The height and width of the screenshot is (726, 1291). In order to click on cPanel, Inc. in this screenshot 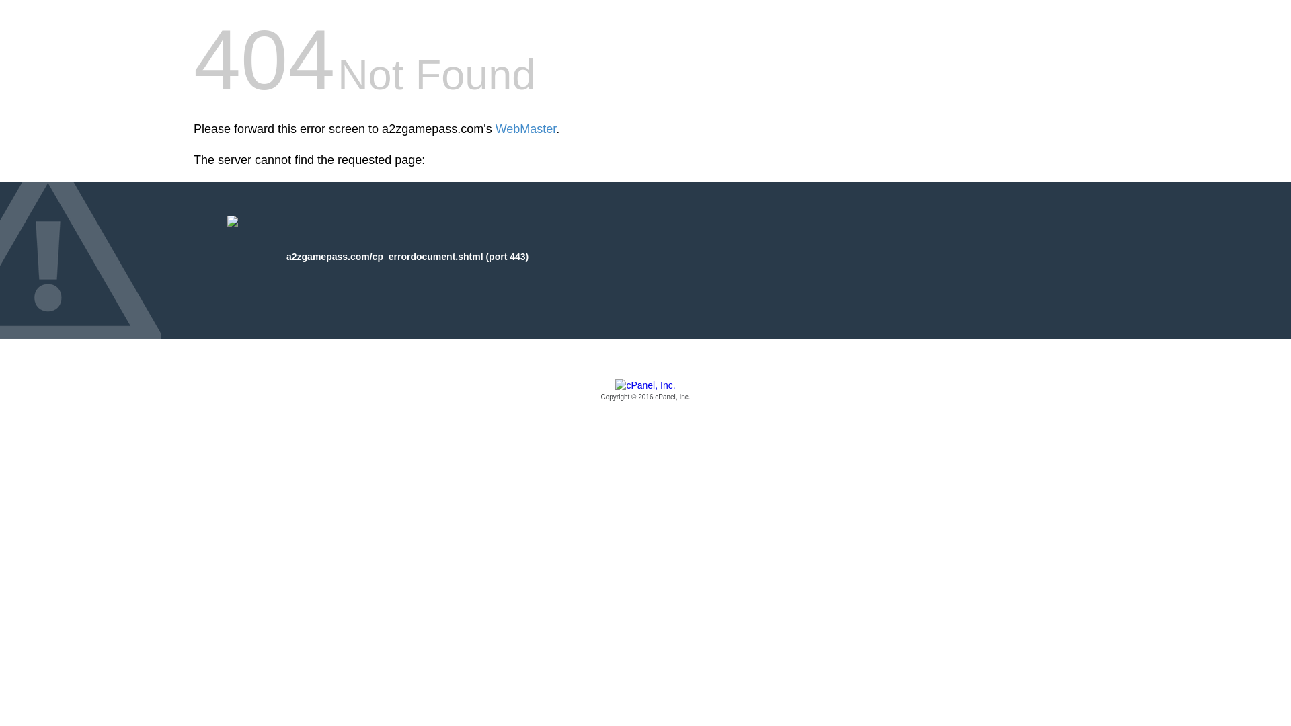, I will do `click(645, 391)`.